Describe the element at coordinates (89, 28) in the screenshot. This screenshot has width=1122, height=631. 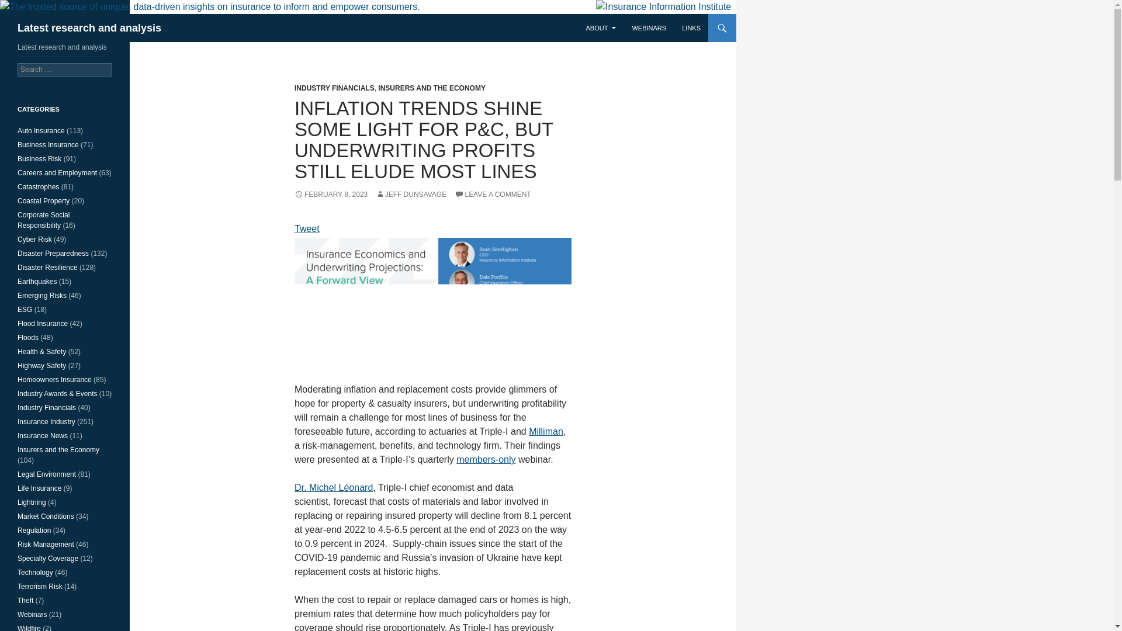
I see `Latest research and analysis` at that location.